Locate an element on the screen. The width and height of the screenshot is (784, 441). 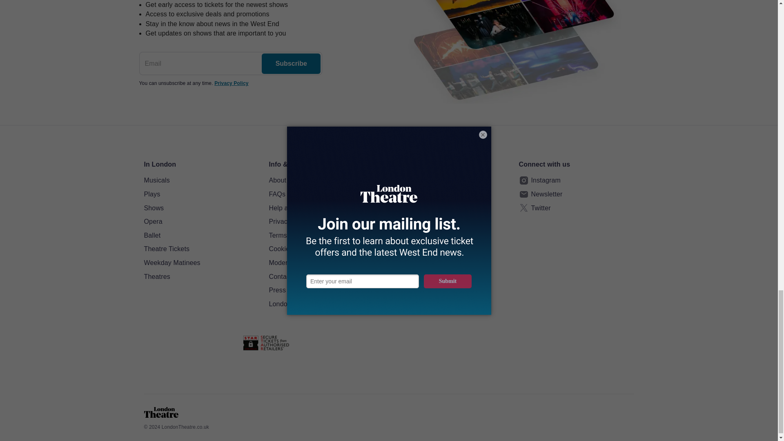
Modern Slavery Statement is located at coordinates (326, 263).